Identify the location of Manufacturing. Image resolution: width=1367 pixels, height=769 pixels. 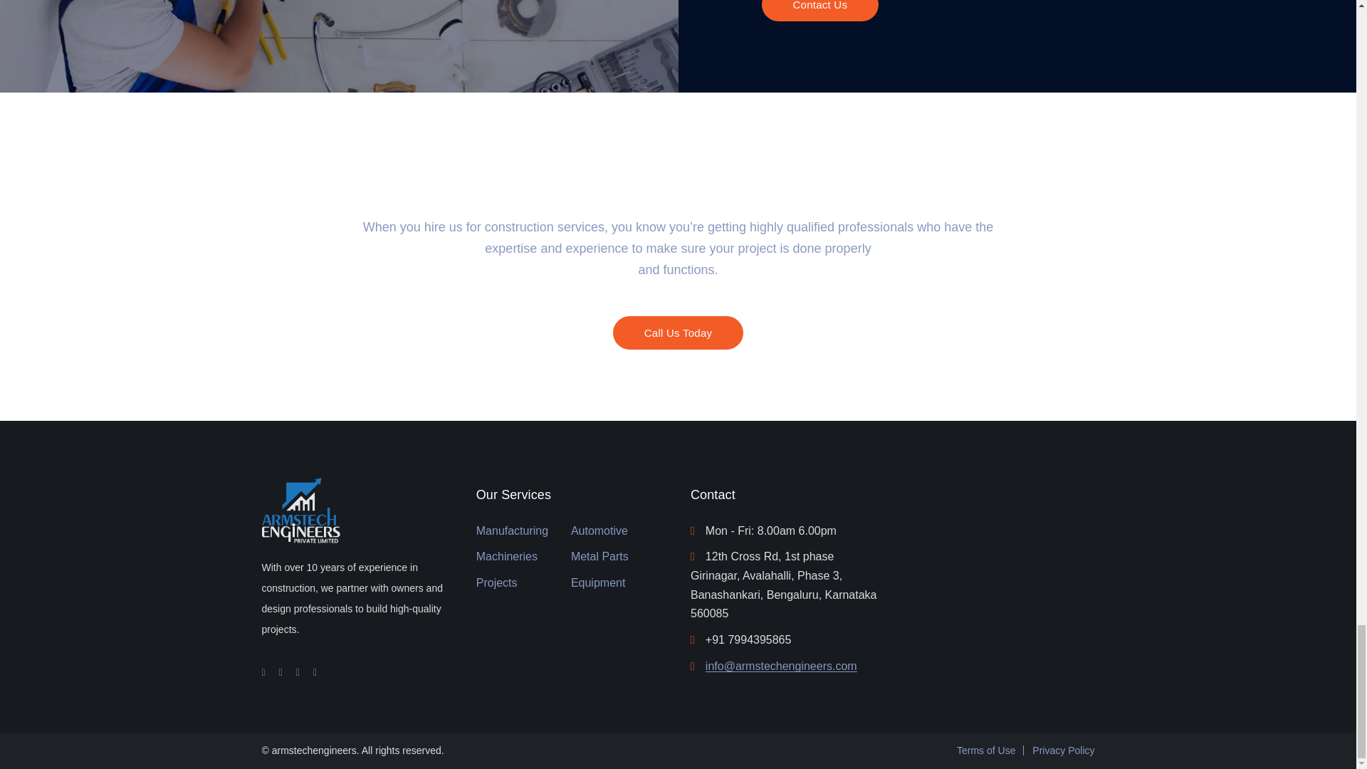
(511, 531).